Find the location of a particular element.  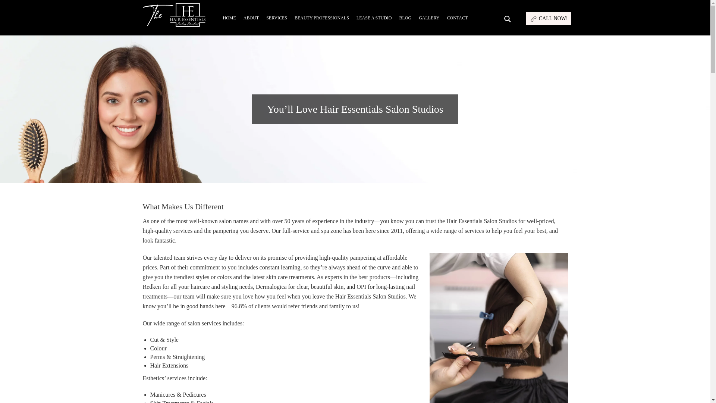

ABOUT is located at coordinates (251, 18).